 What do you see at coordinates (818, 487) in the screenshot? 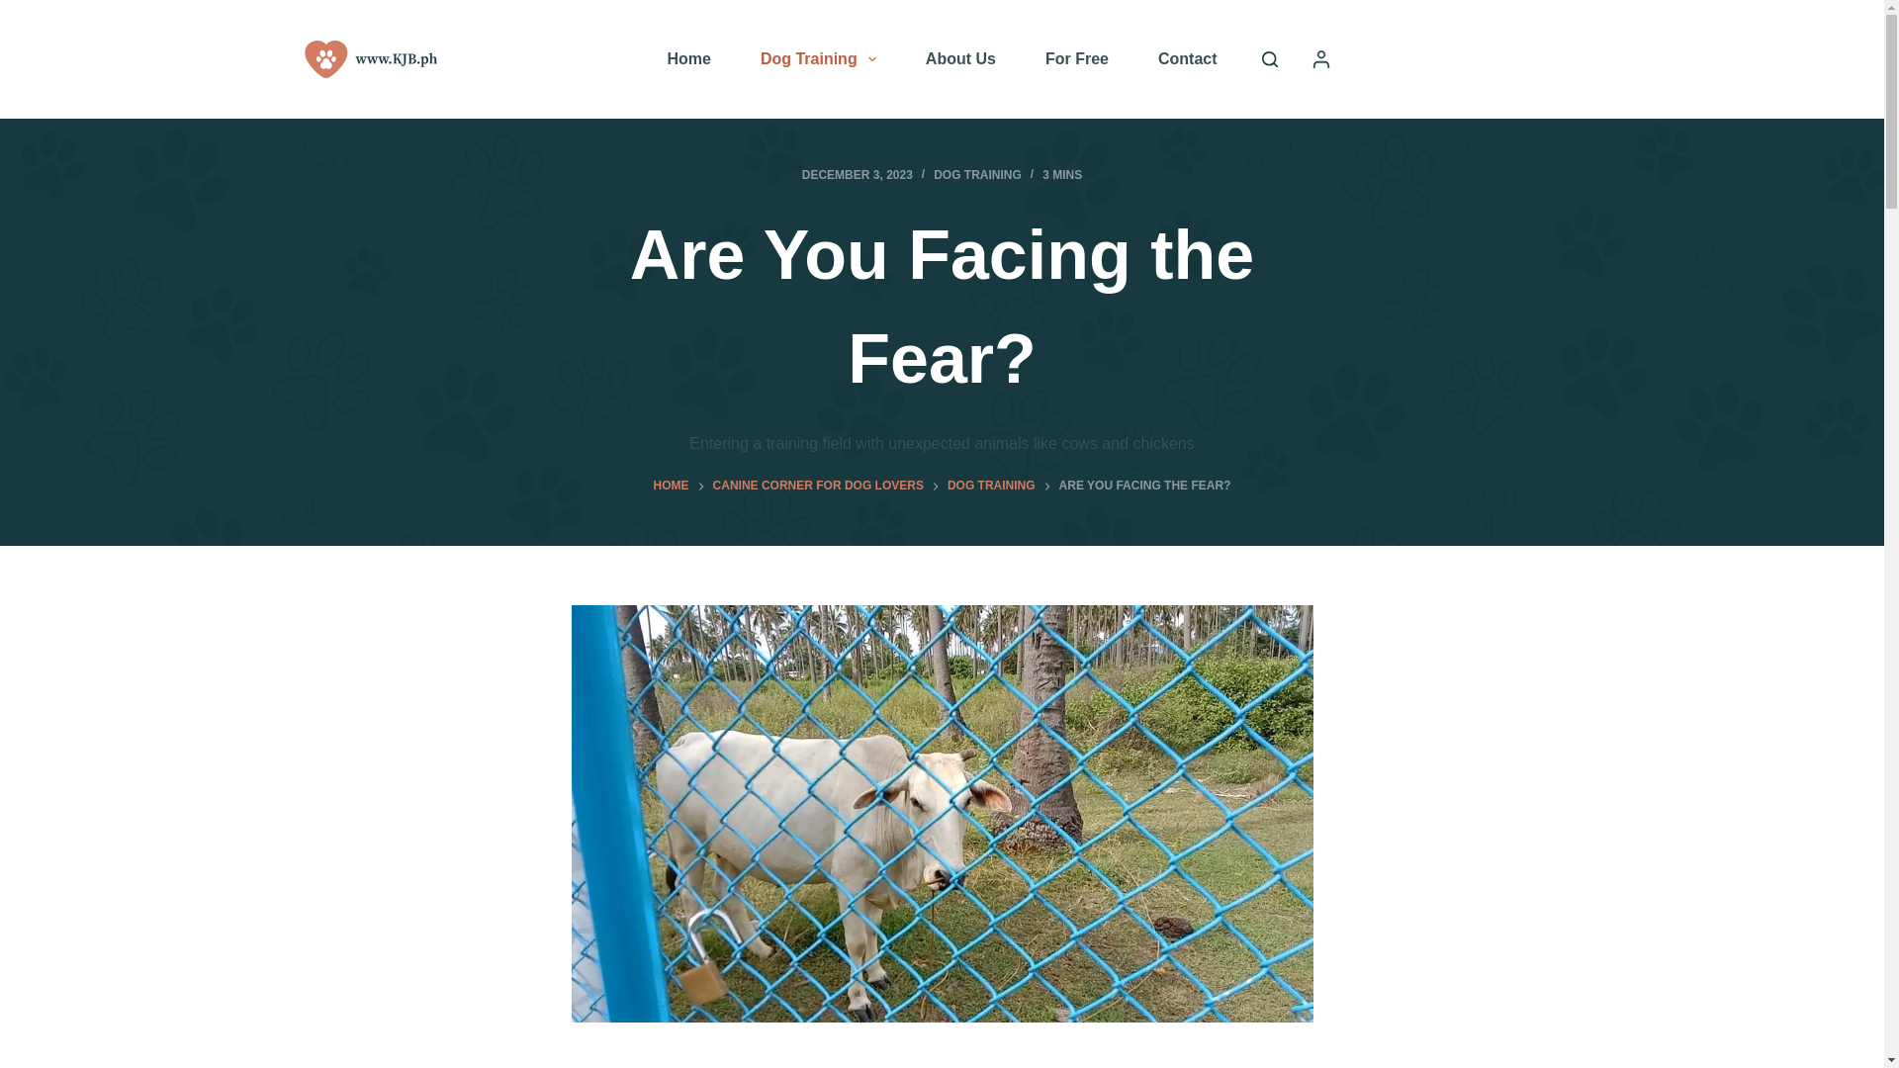
I see `CANINE CORNER FOR DOG LOVERS` at bounding box center [818, 487].